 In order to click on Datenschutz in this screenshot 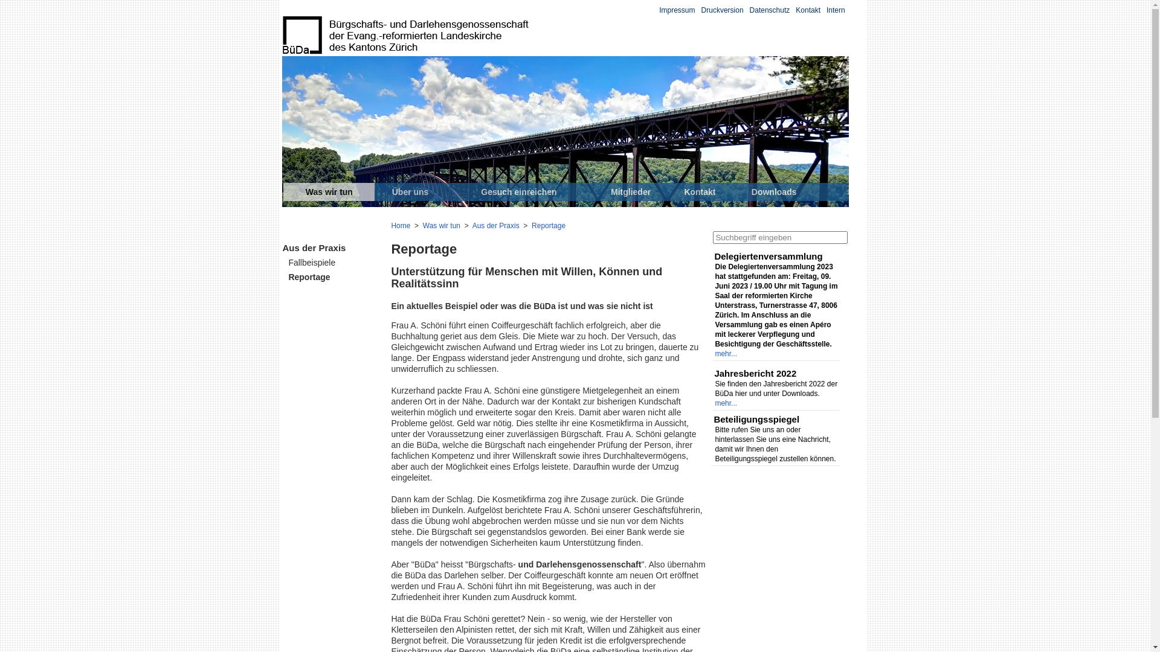, I will do `click(770, 10)`.